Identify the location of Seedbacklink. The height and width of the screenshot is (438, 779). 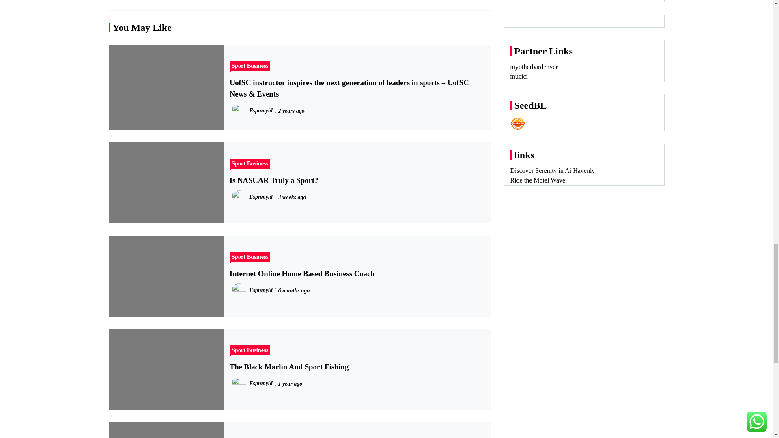
(518, 123).